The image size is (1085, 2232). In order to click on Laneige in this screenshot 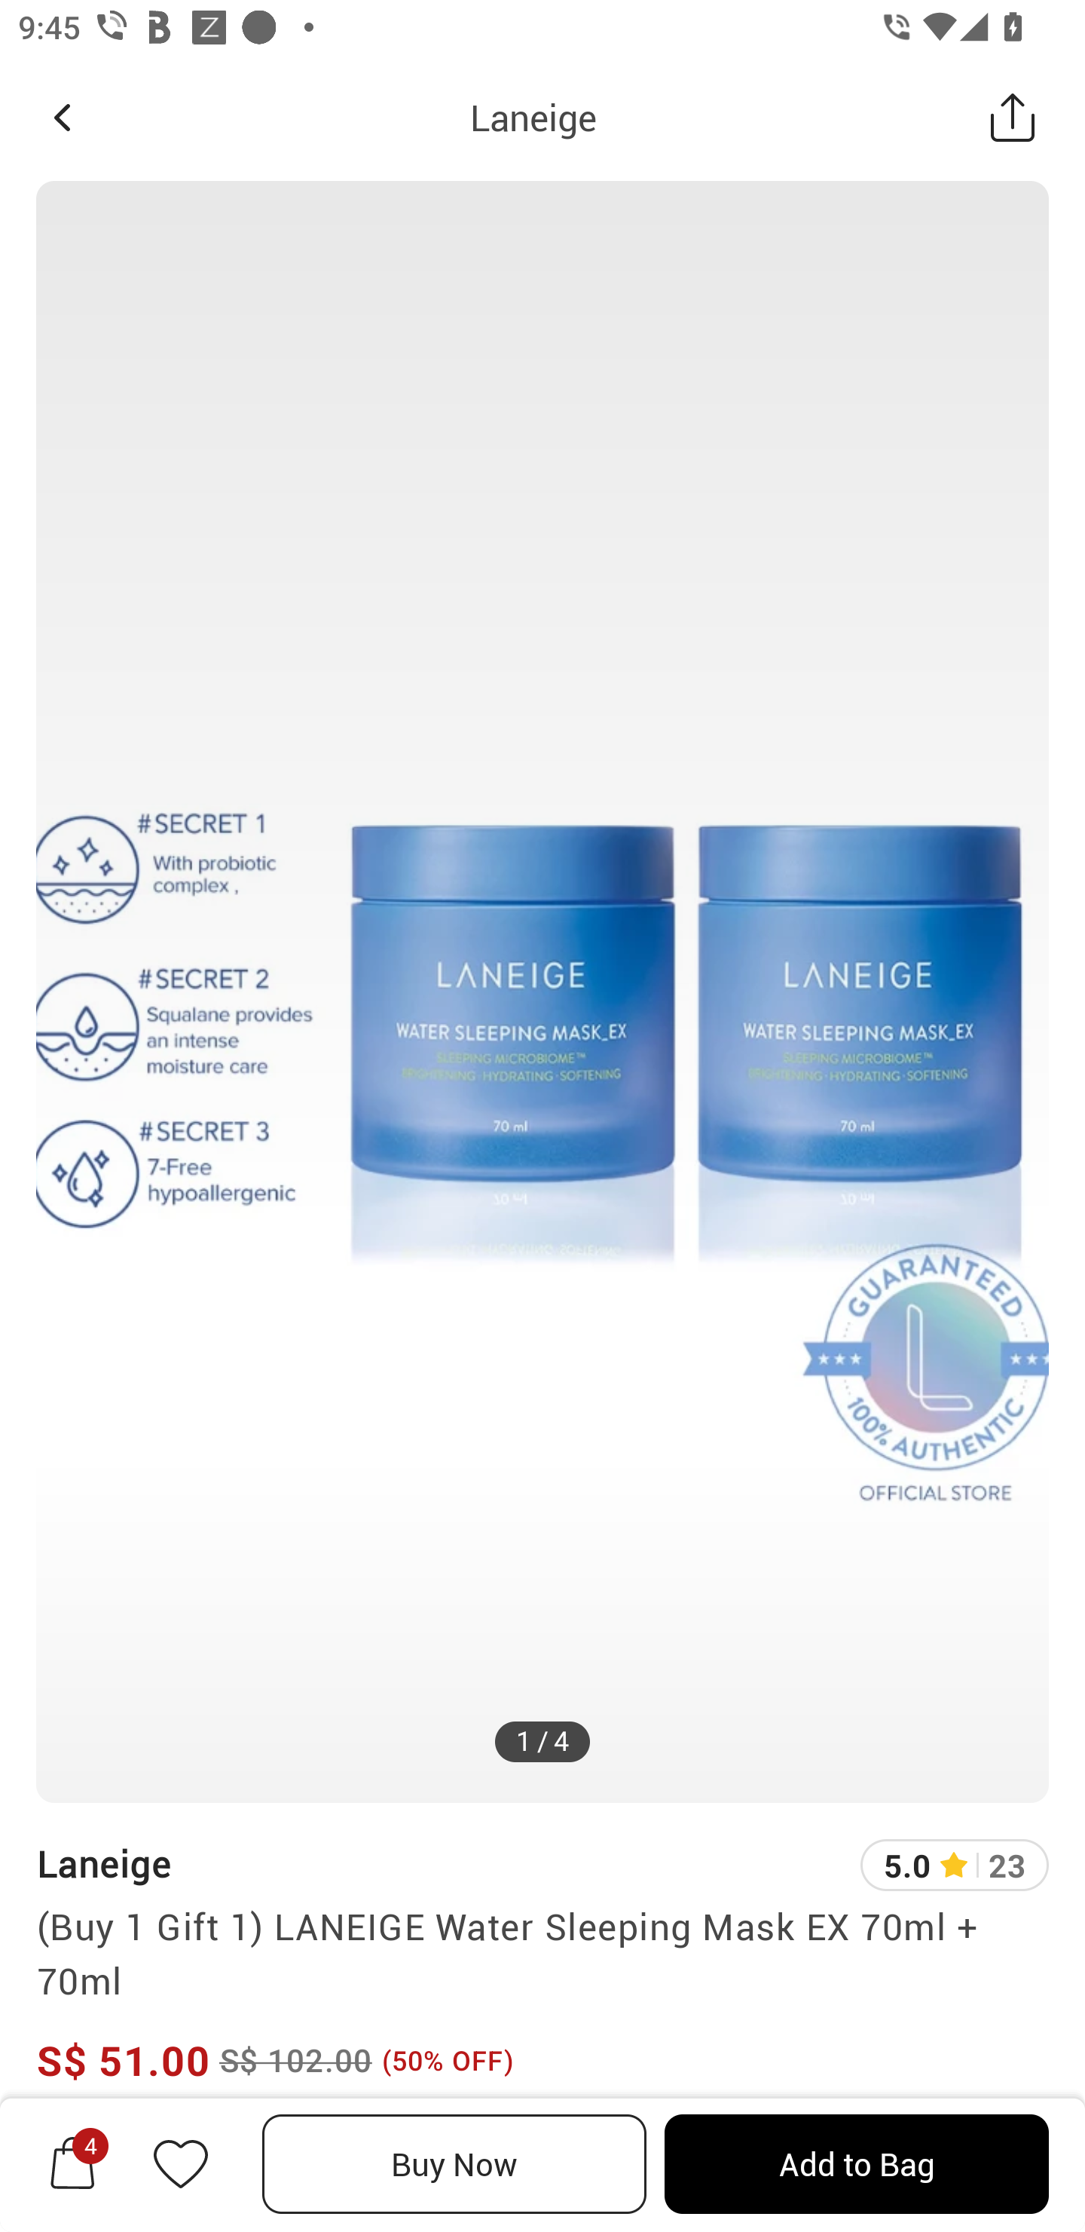, I will do `click(533, 117)`.